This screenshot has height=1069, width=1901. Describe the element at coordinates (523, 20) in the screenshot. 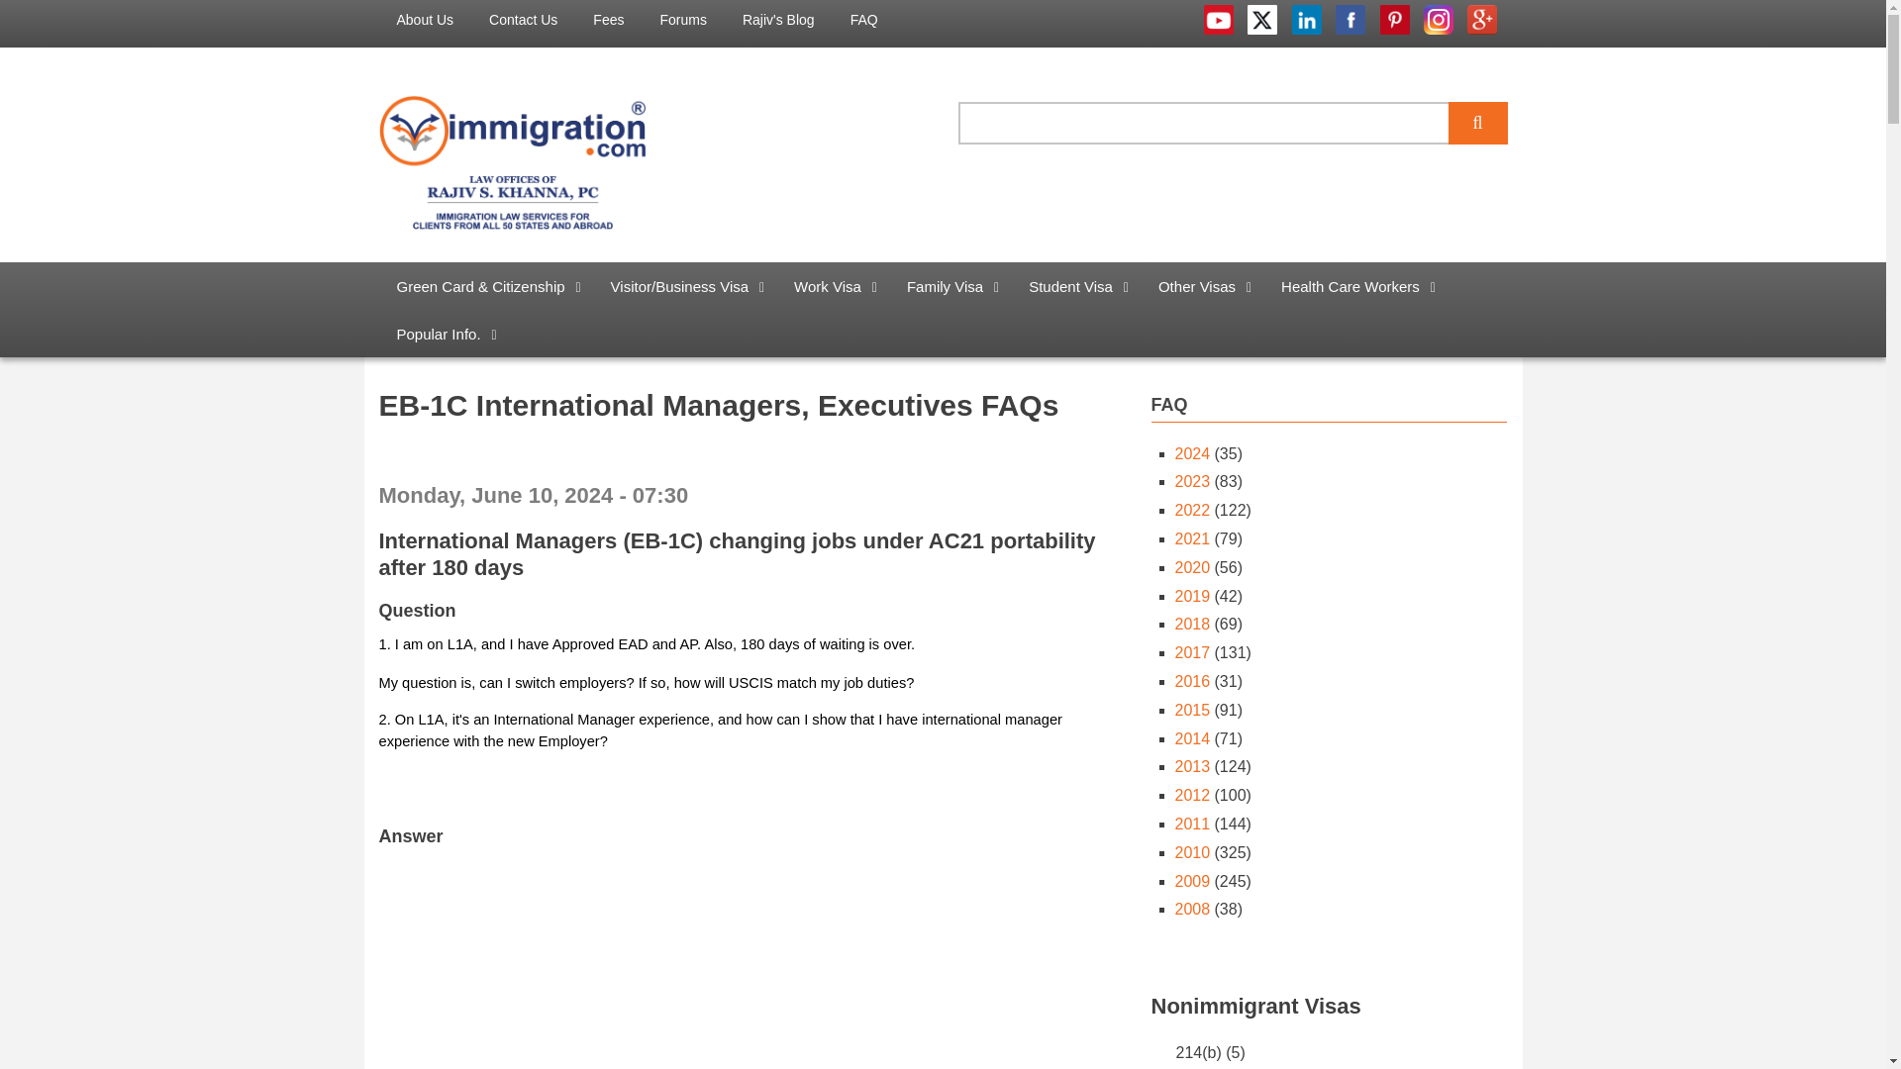

I see `Contact Us` at that location.